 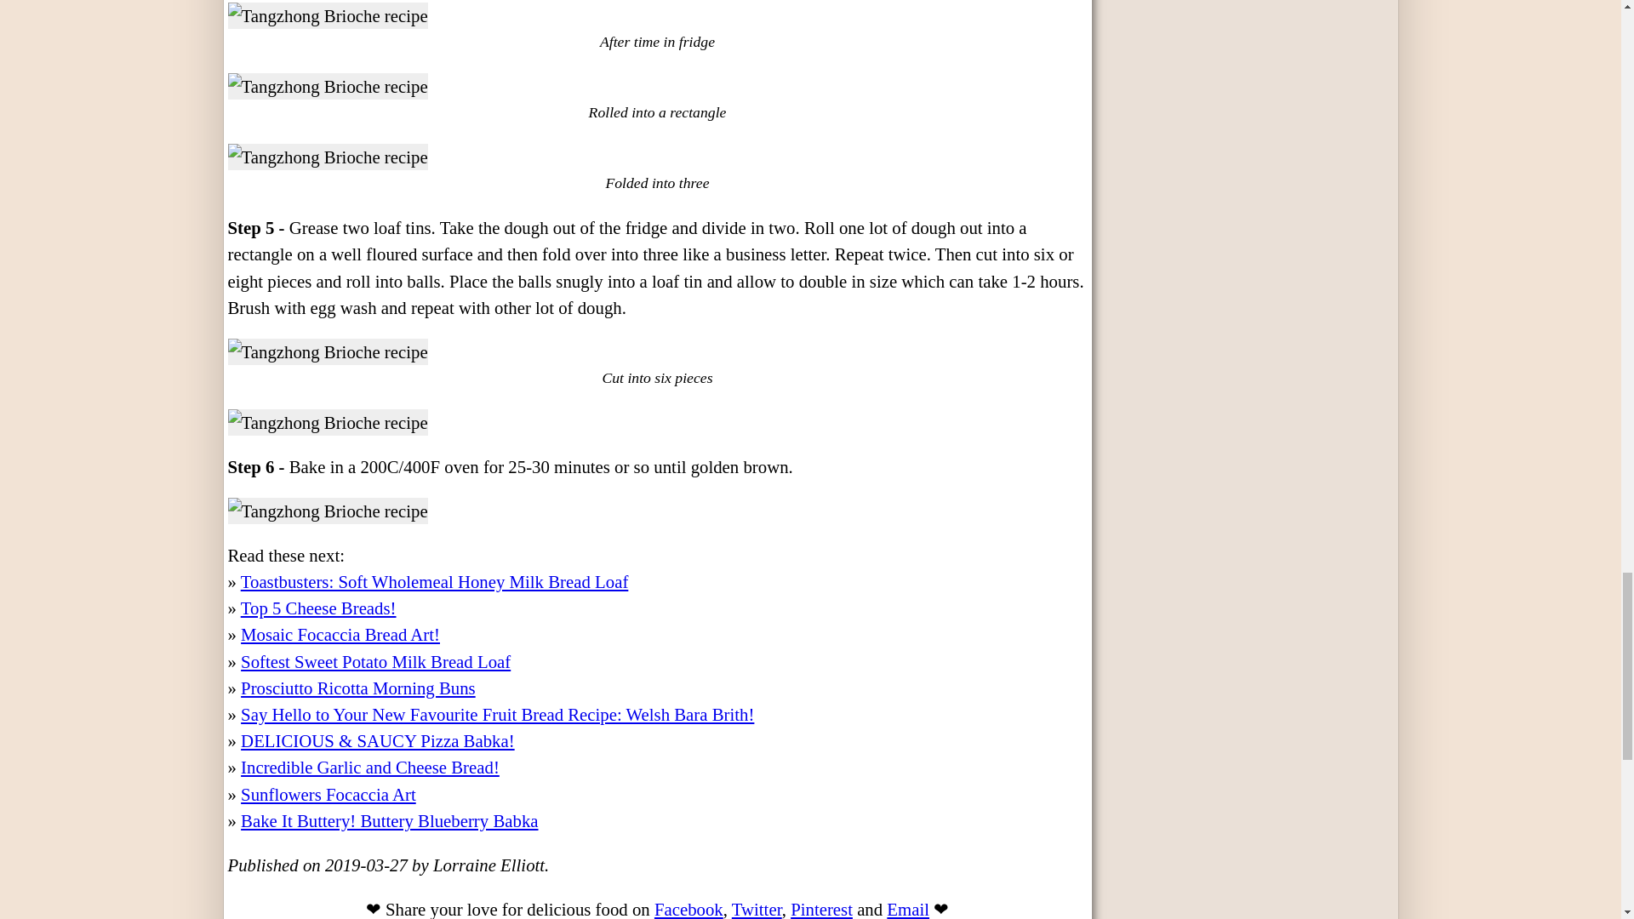 I want to click on Softest Sweet Potato Milk Bread Loaf, so click(x=374, y=661).